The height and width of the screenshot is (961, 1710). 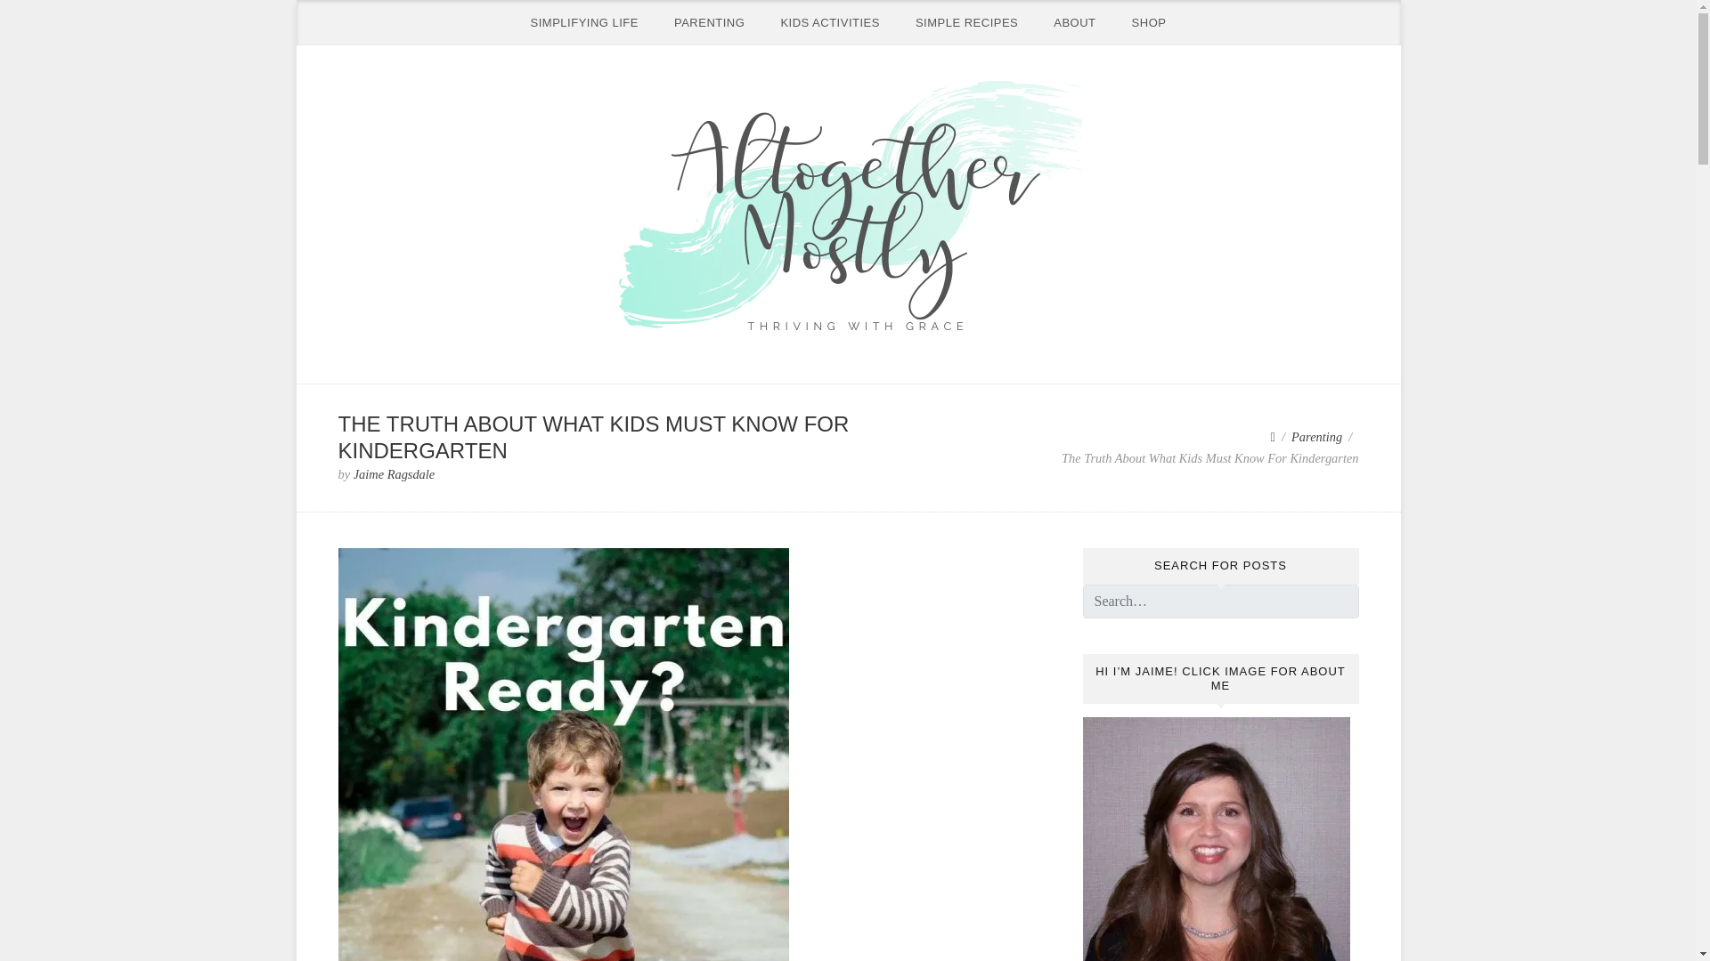 I want to click on KIDS ACTIVITIES, so click(x=830, y=22).